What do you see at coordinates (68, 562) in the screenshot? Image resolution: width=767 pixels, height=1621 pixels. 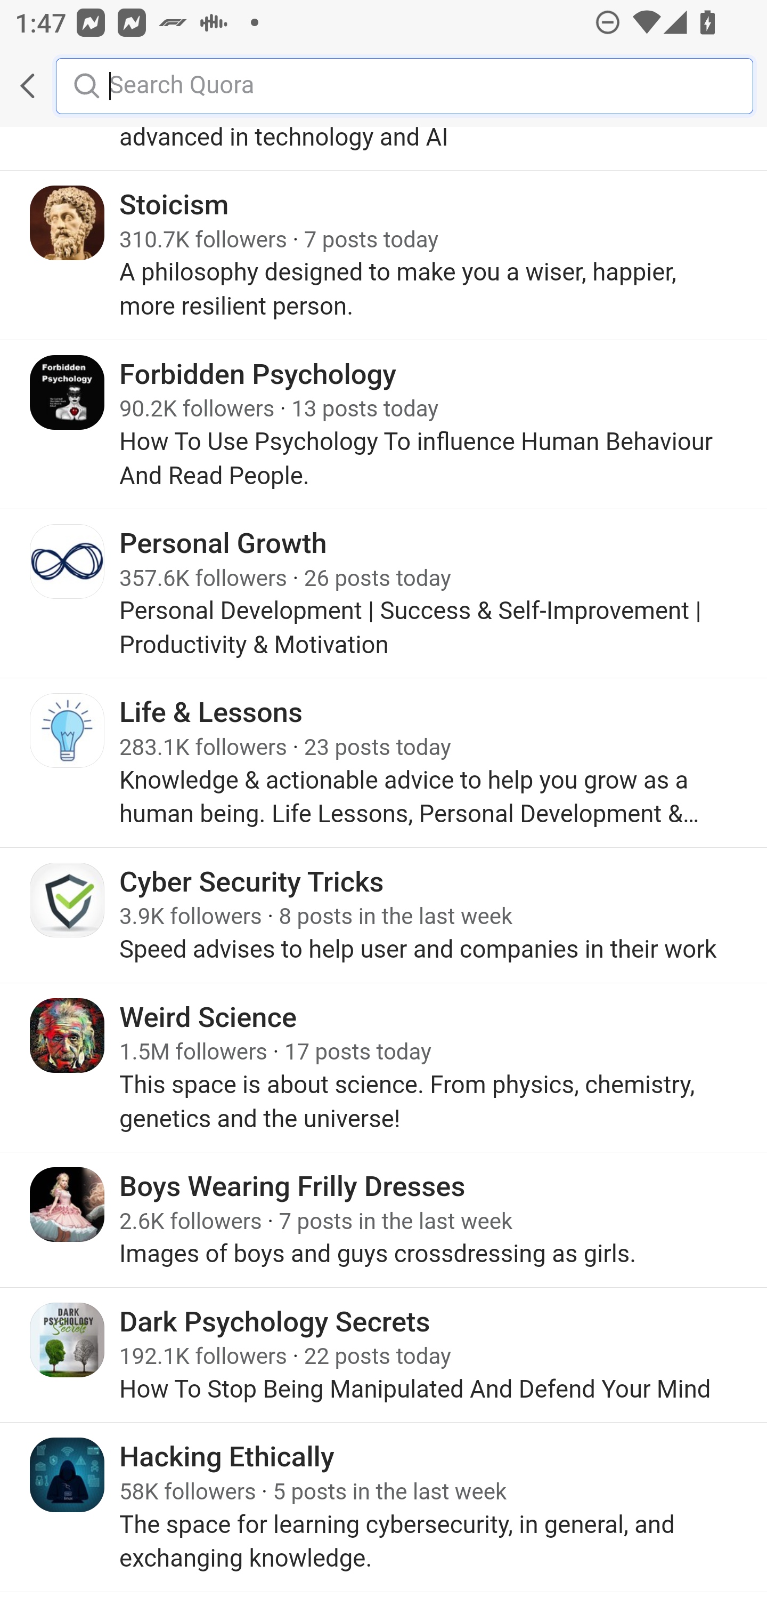 I see `Icon for Personal Growth` at bounding box center [68, 562].